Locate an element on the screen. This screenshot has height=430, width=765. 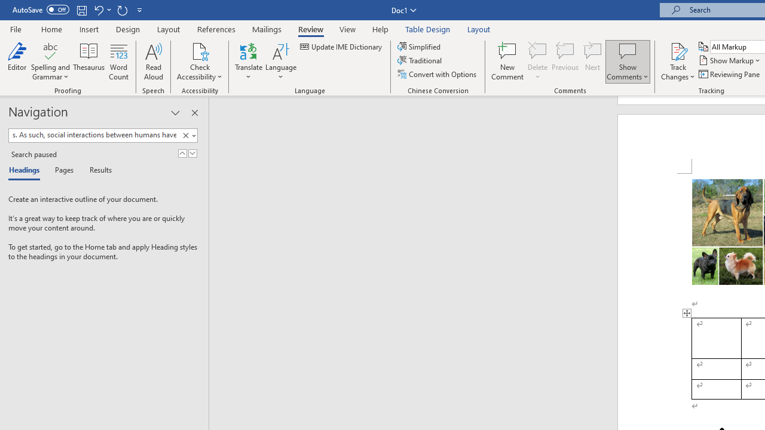
New Comment is located at coordinates (508, 61).